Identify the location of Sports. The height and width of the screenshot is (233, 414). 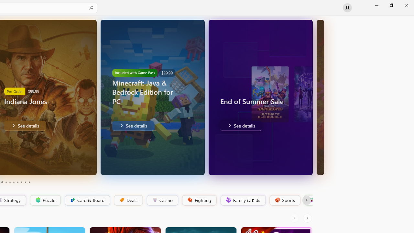
(284, 200).